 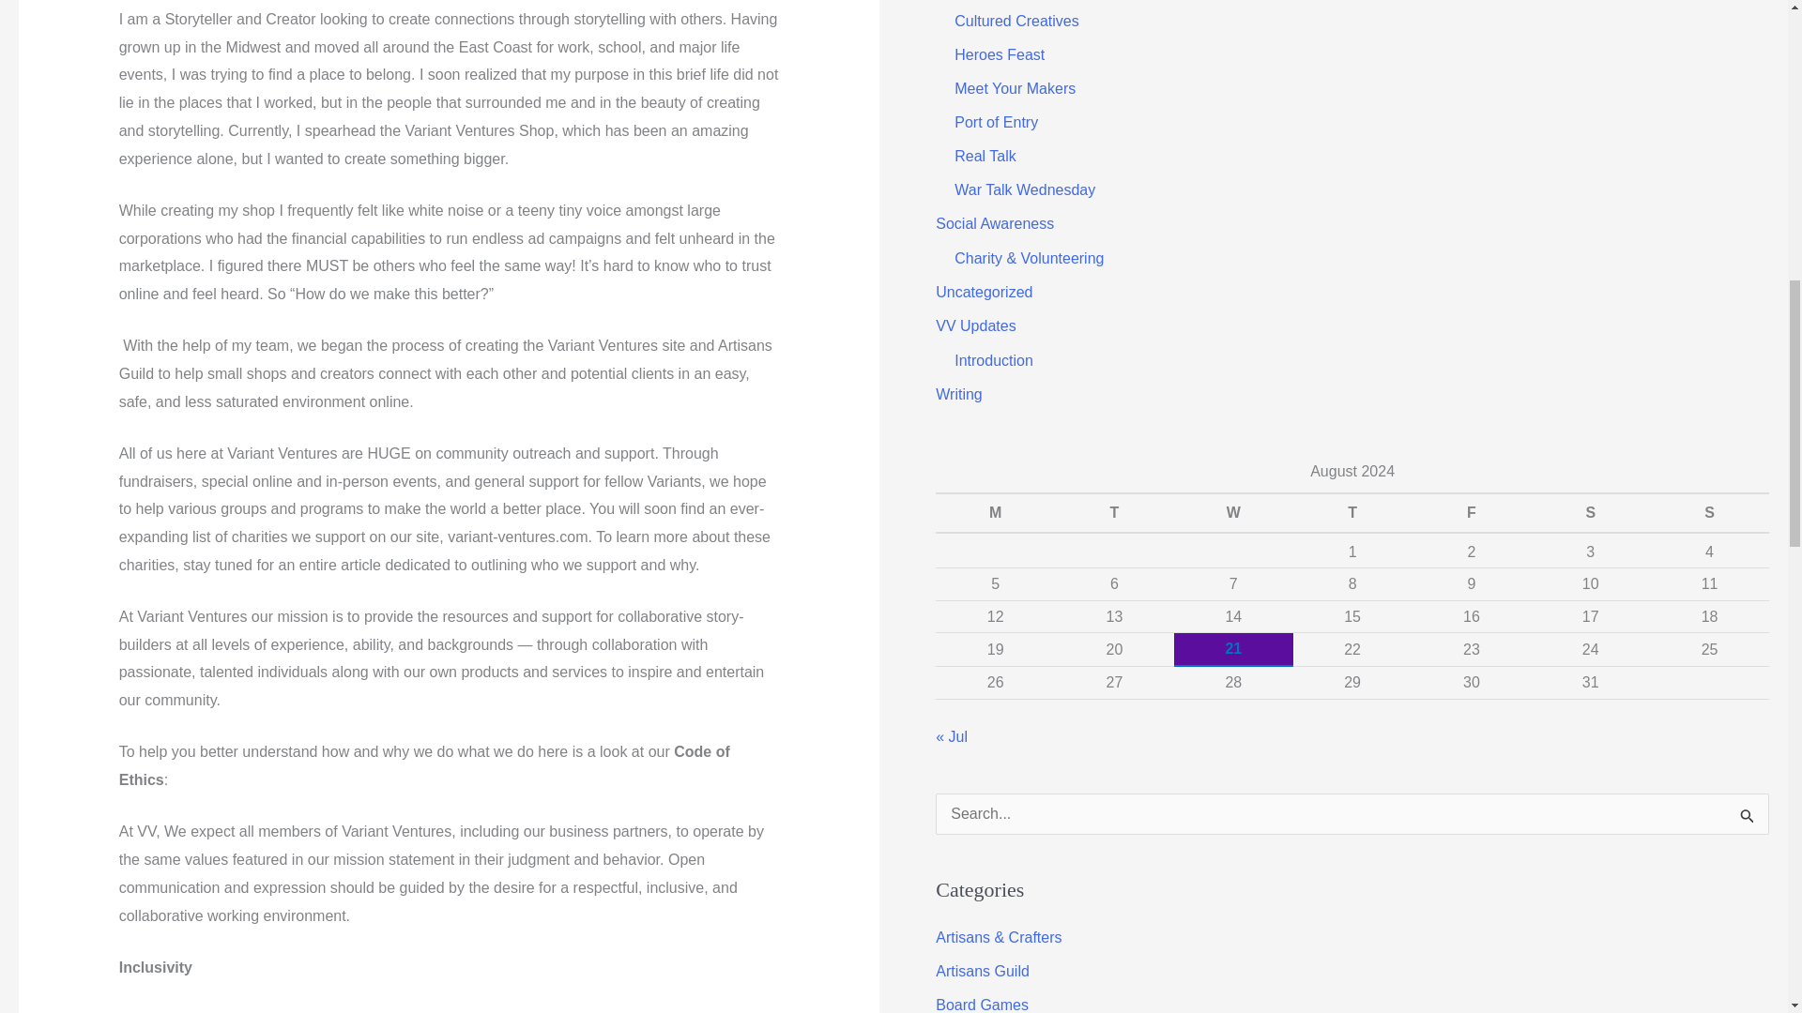 What do you see at coordinates (1114, 512) in the screenshot?
I see `Tuesday` at bounding box center [1114, 512].